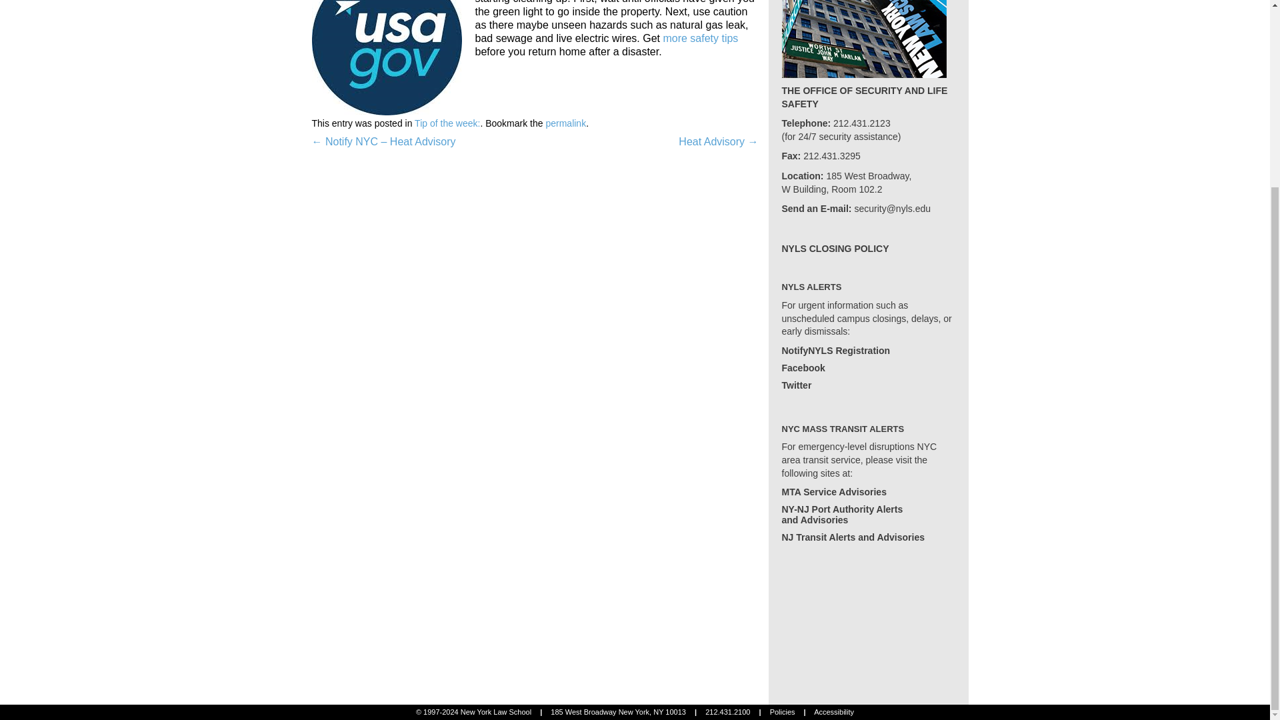 The image size is (1280, 720). I want to click on Facebook, so click(447, 123).